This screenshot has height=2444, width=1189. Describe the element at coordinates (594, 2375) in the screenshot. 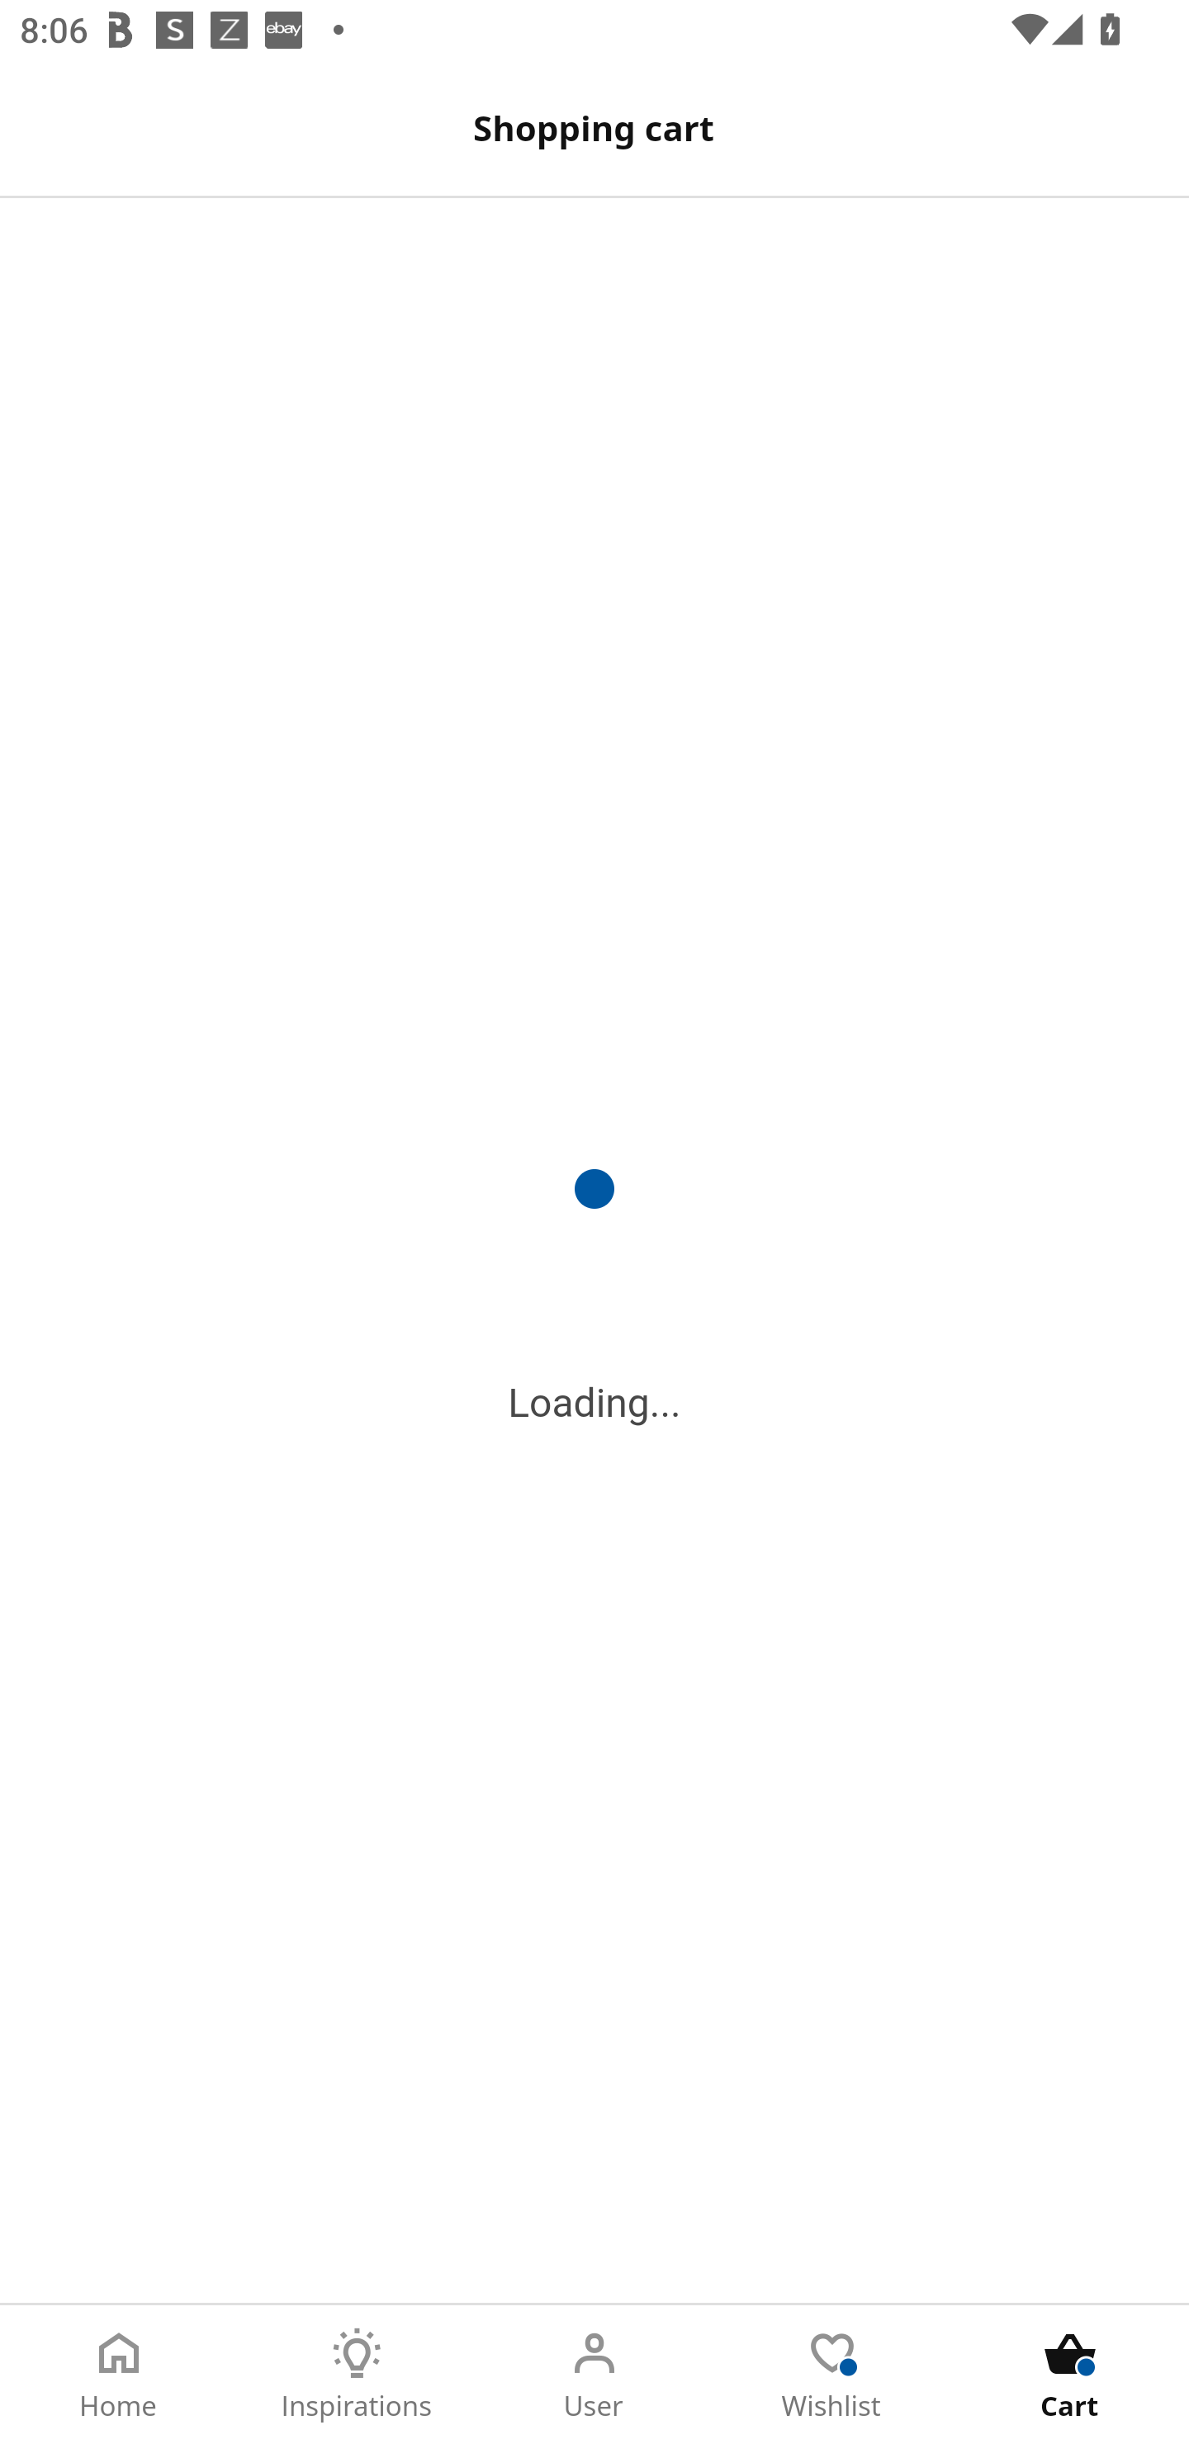

I see `User
Tab 3 of 5` at that location.